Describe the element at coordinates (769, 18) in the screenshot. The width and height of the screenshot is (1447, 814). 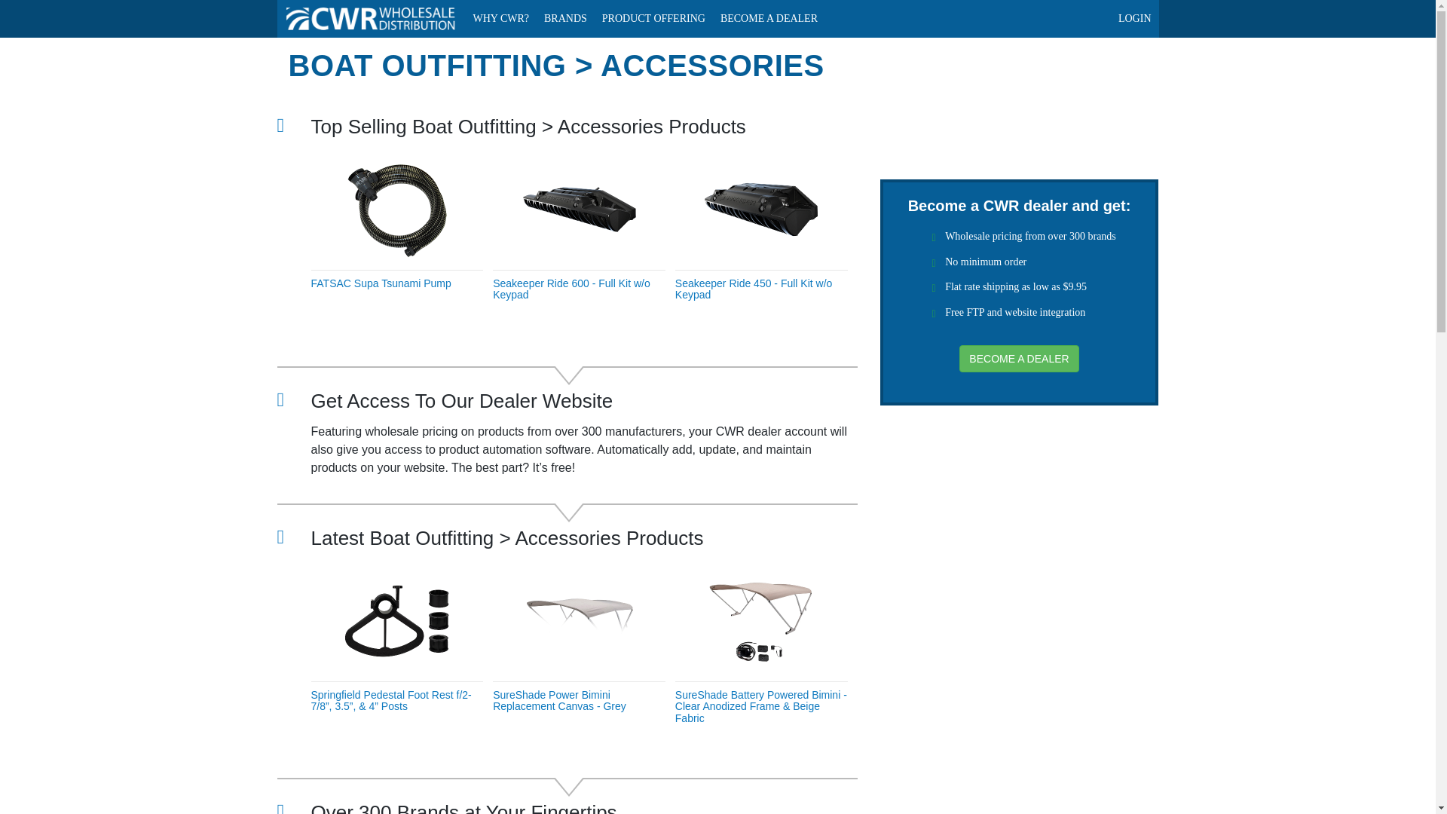
I see `BECOME A DEALER` at that location.